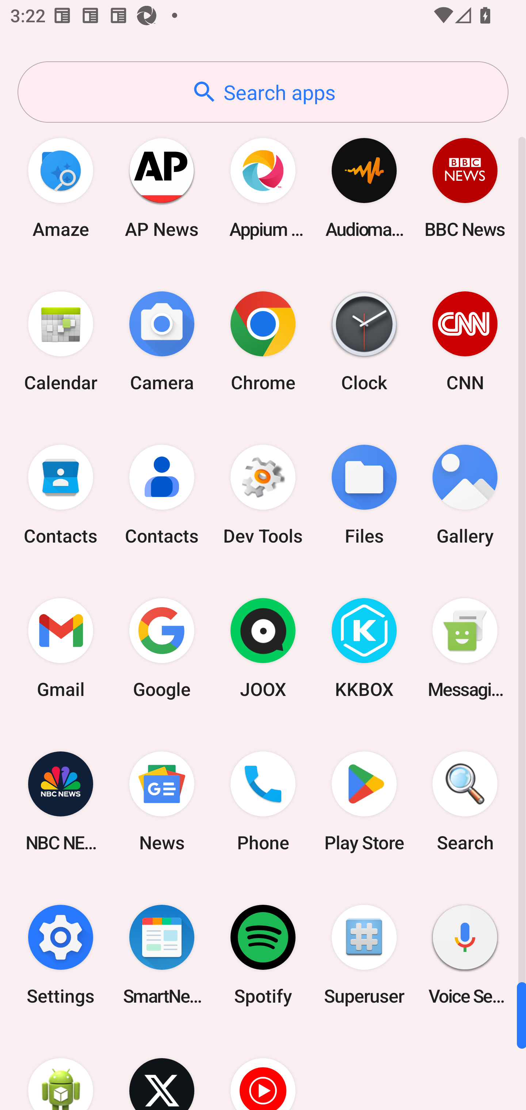  Describe the element at coordinates (162, 801) in the screenshot. I see `News` at that location.